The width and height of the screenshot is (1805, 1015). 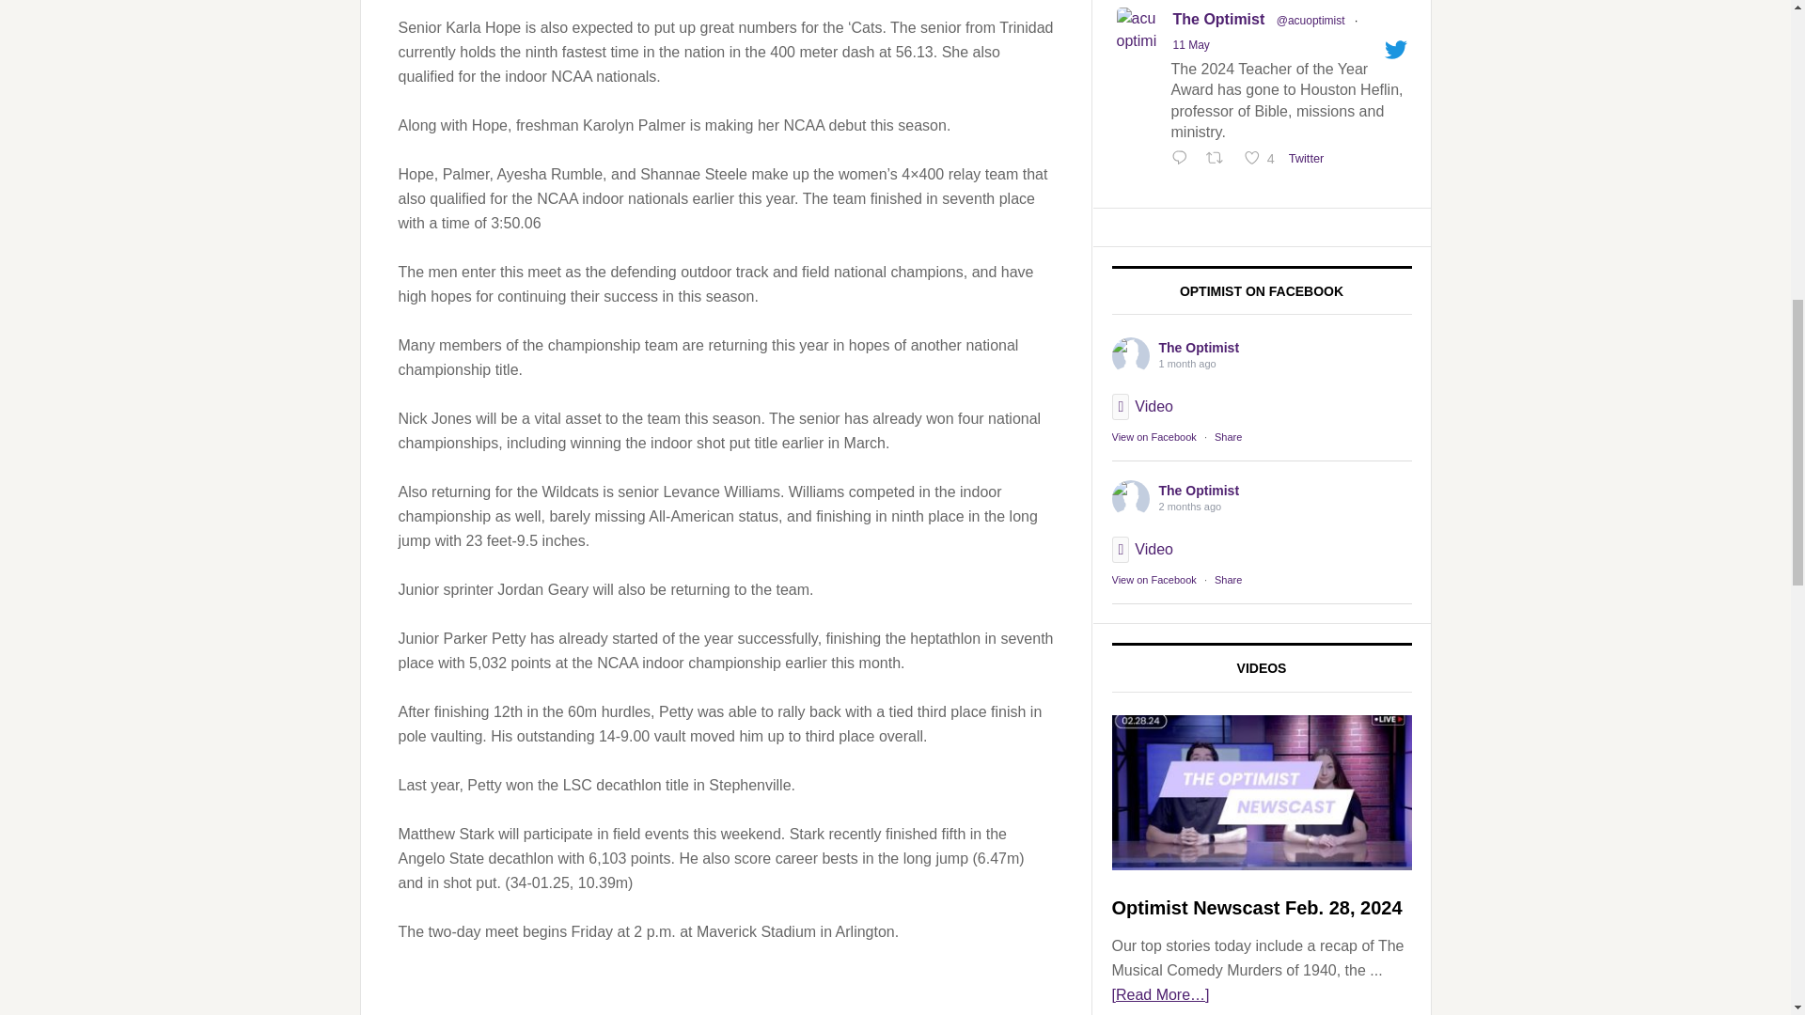 I want to click on Share, so click(x=1228, y=580).